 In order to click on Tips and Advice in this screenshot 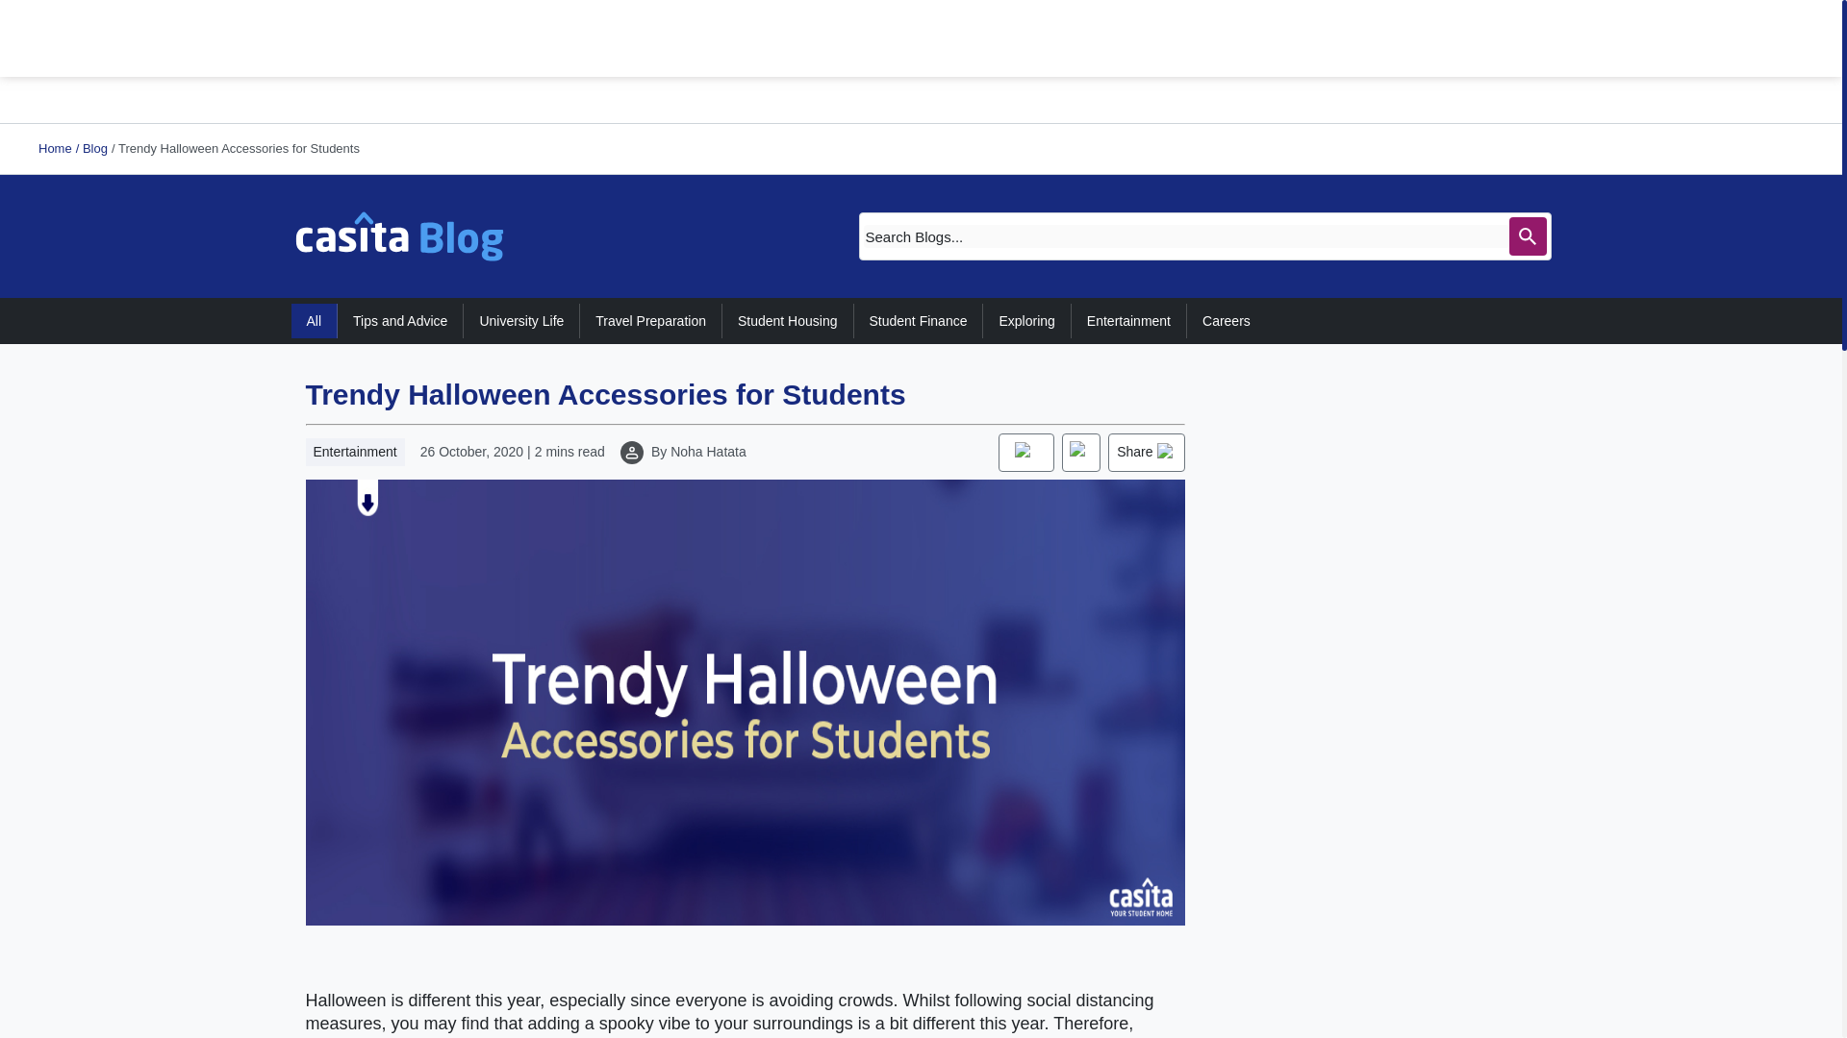, I will do `click(400, 321)`.